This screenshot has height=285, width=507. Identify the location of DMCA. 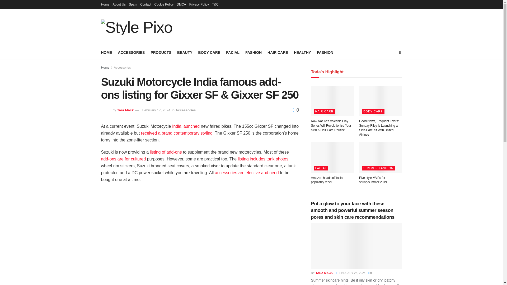
(181, 4).